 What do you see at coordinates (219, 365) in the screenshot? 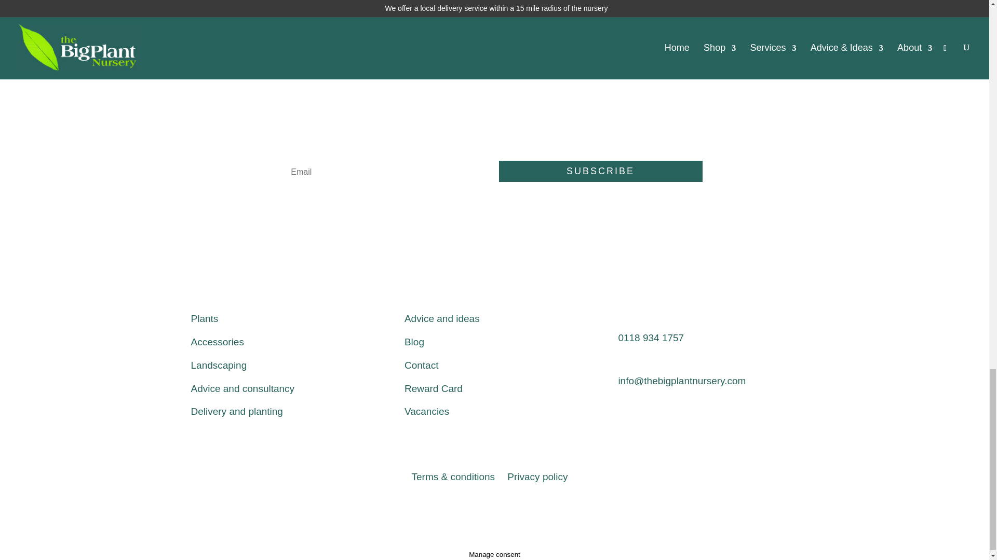
I see `Landscaping` at bounding box center [219, 365].